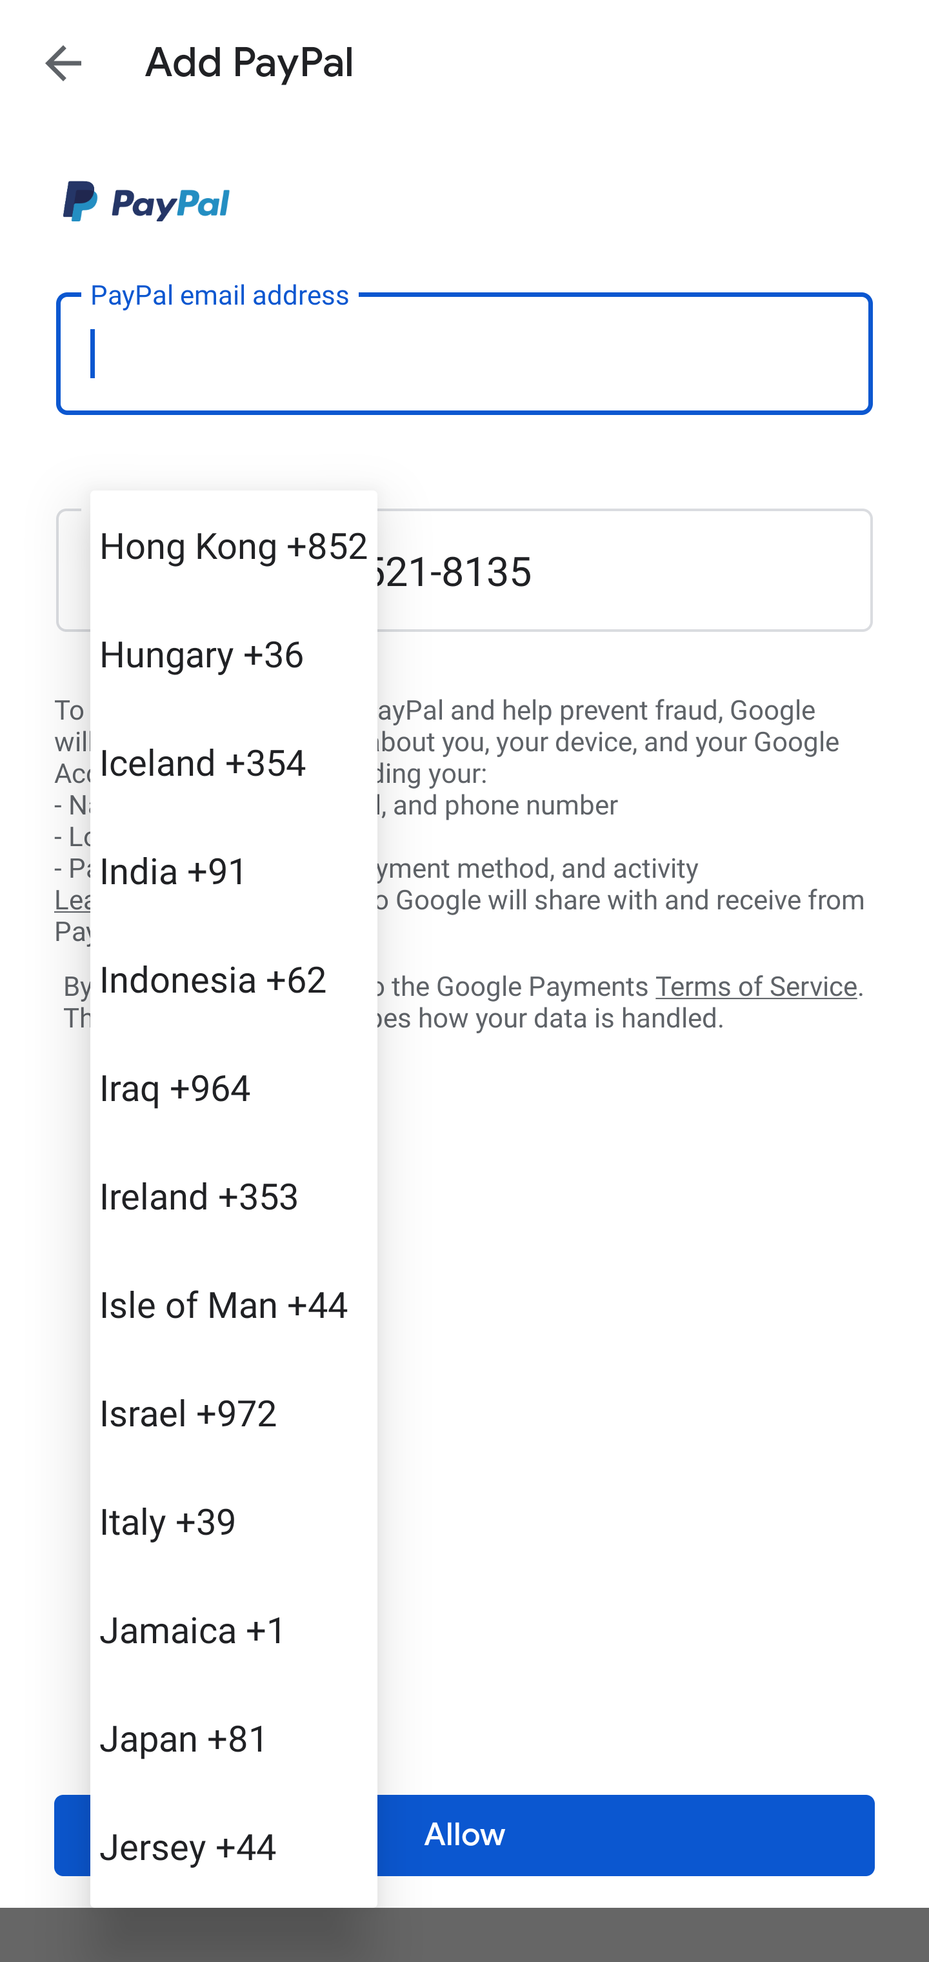 This screenshot has height=1962, width=929. What do you see at coordinates (234, 1087) in the screenshot?
I see `Iraq +964` at bounding box center [234, 1087].